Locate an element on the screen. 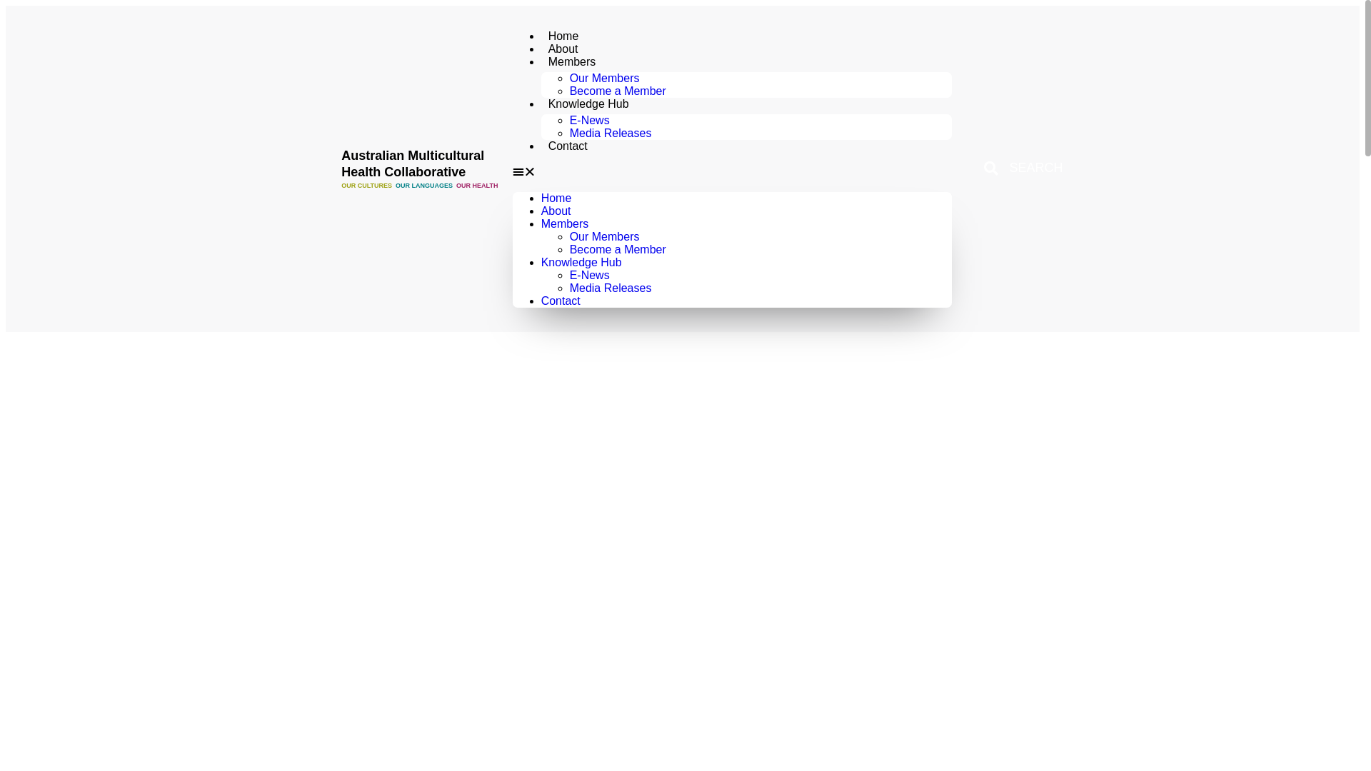 The height and width of the screenshot is (771, 1371). Members is located at coordinates (566, 224).